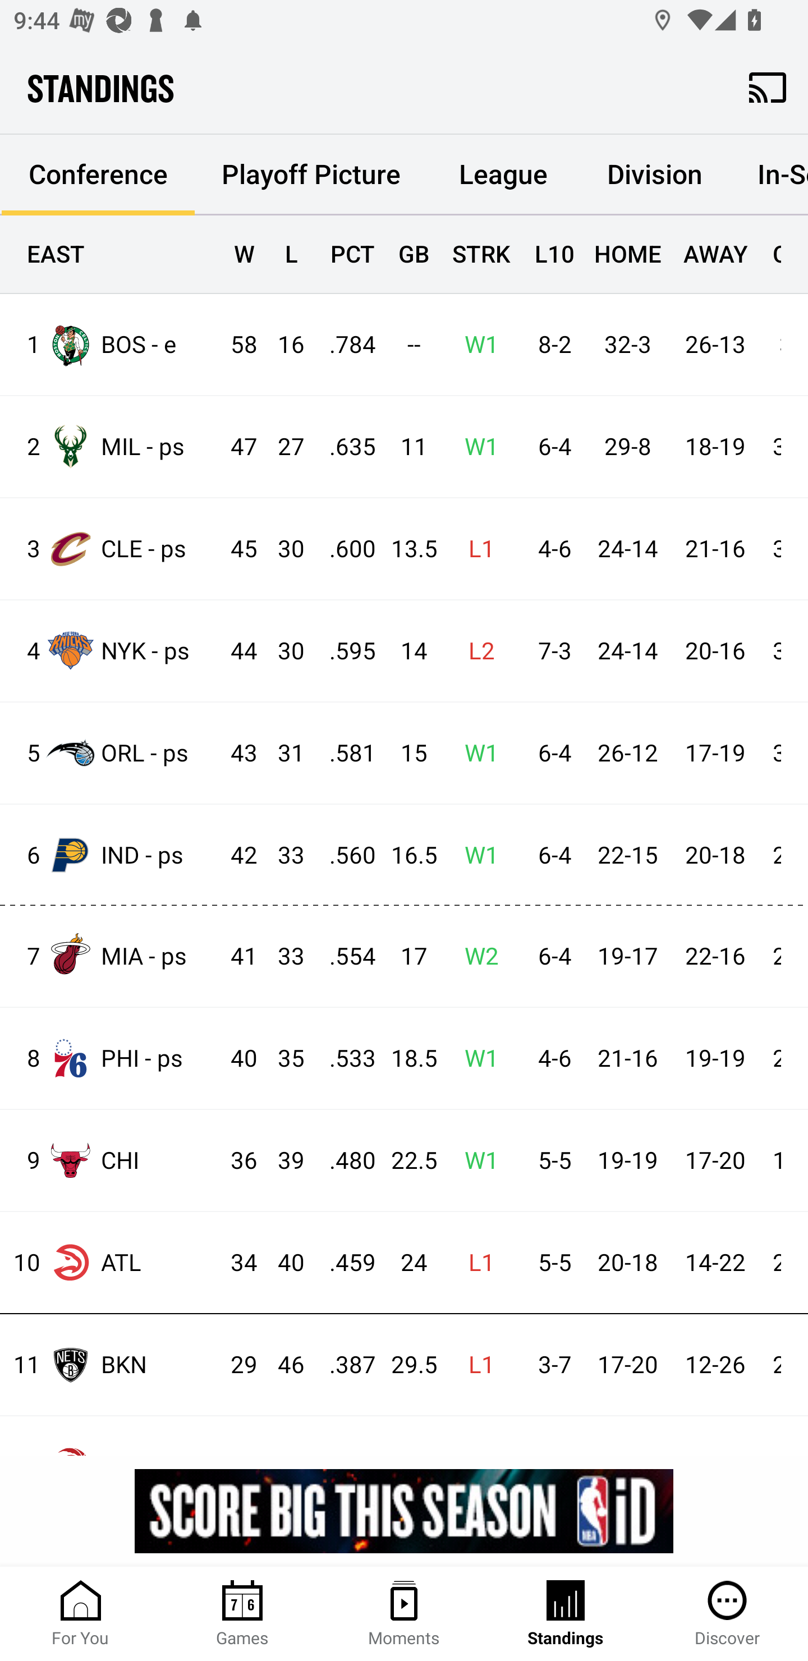 Image resolution: width=808 pixels, height=1661 pixels. I want to click on 35, so click(282, 1058).